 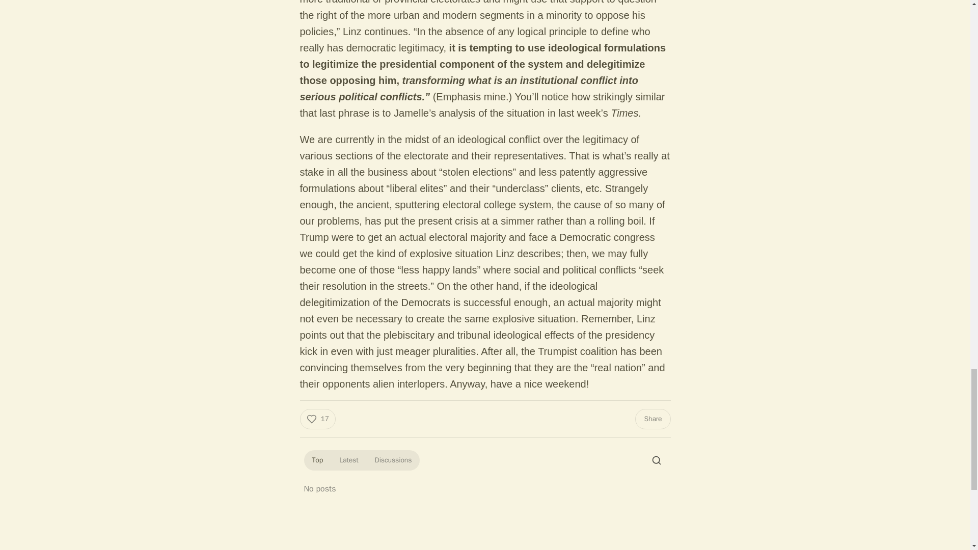 What do you see at coordinates (393, 460) in the screenshot?
I see `Discussions` at bounding box center [393, 460].